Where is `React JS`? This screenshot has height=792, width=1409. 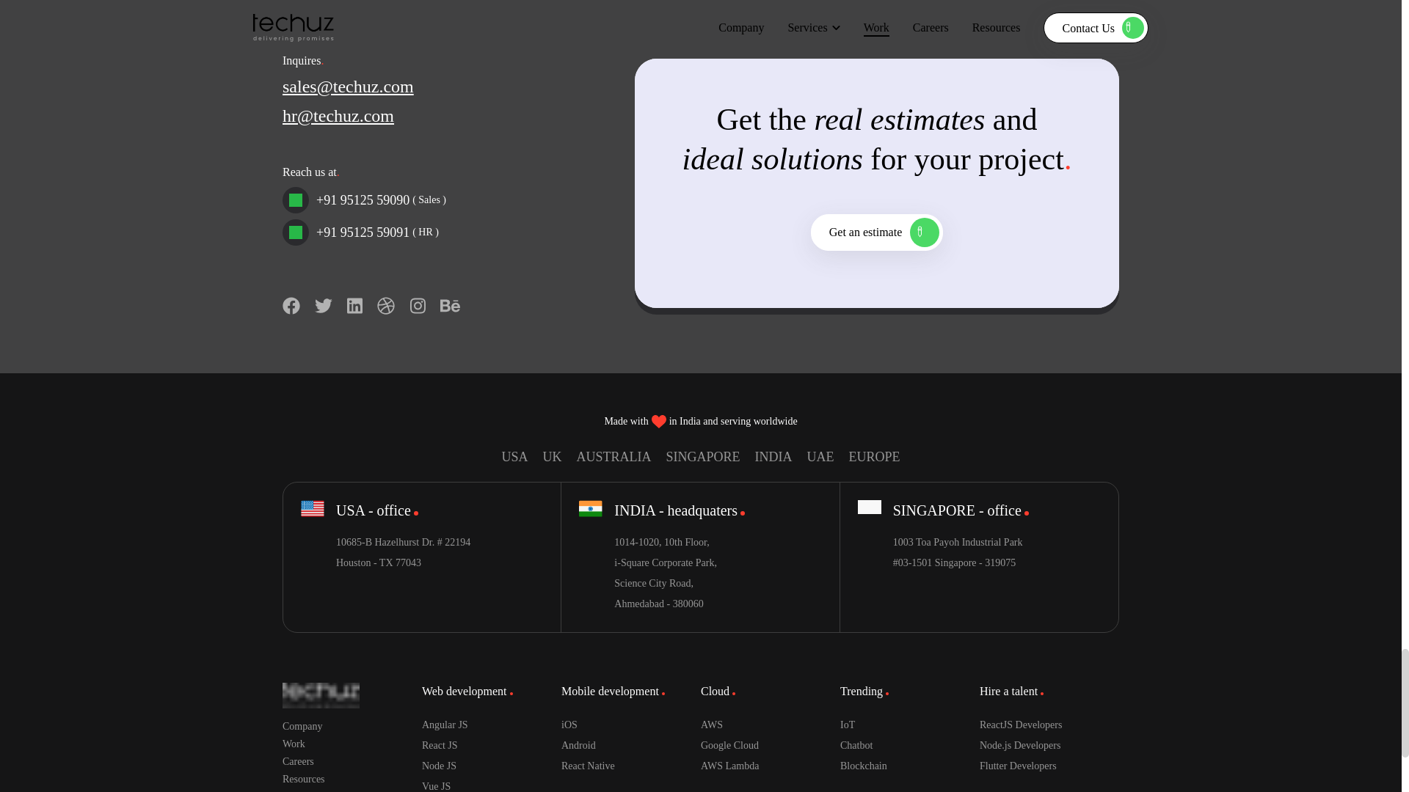
React JS is located at coordinates (491, 746).